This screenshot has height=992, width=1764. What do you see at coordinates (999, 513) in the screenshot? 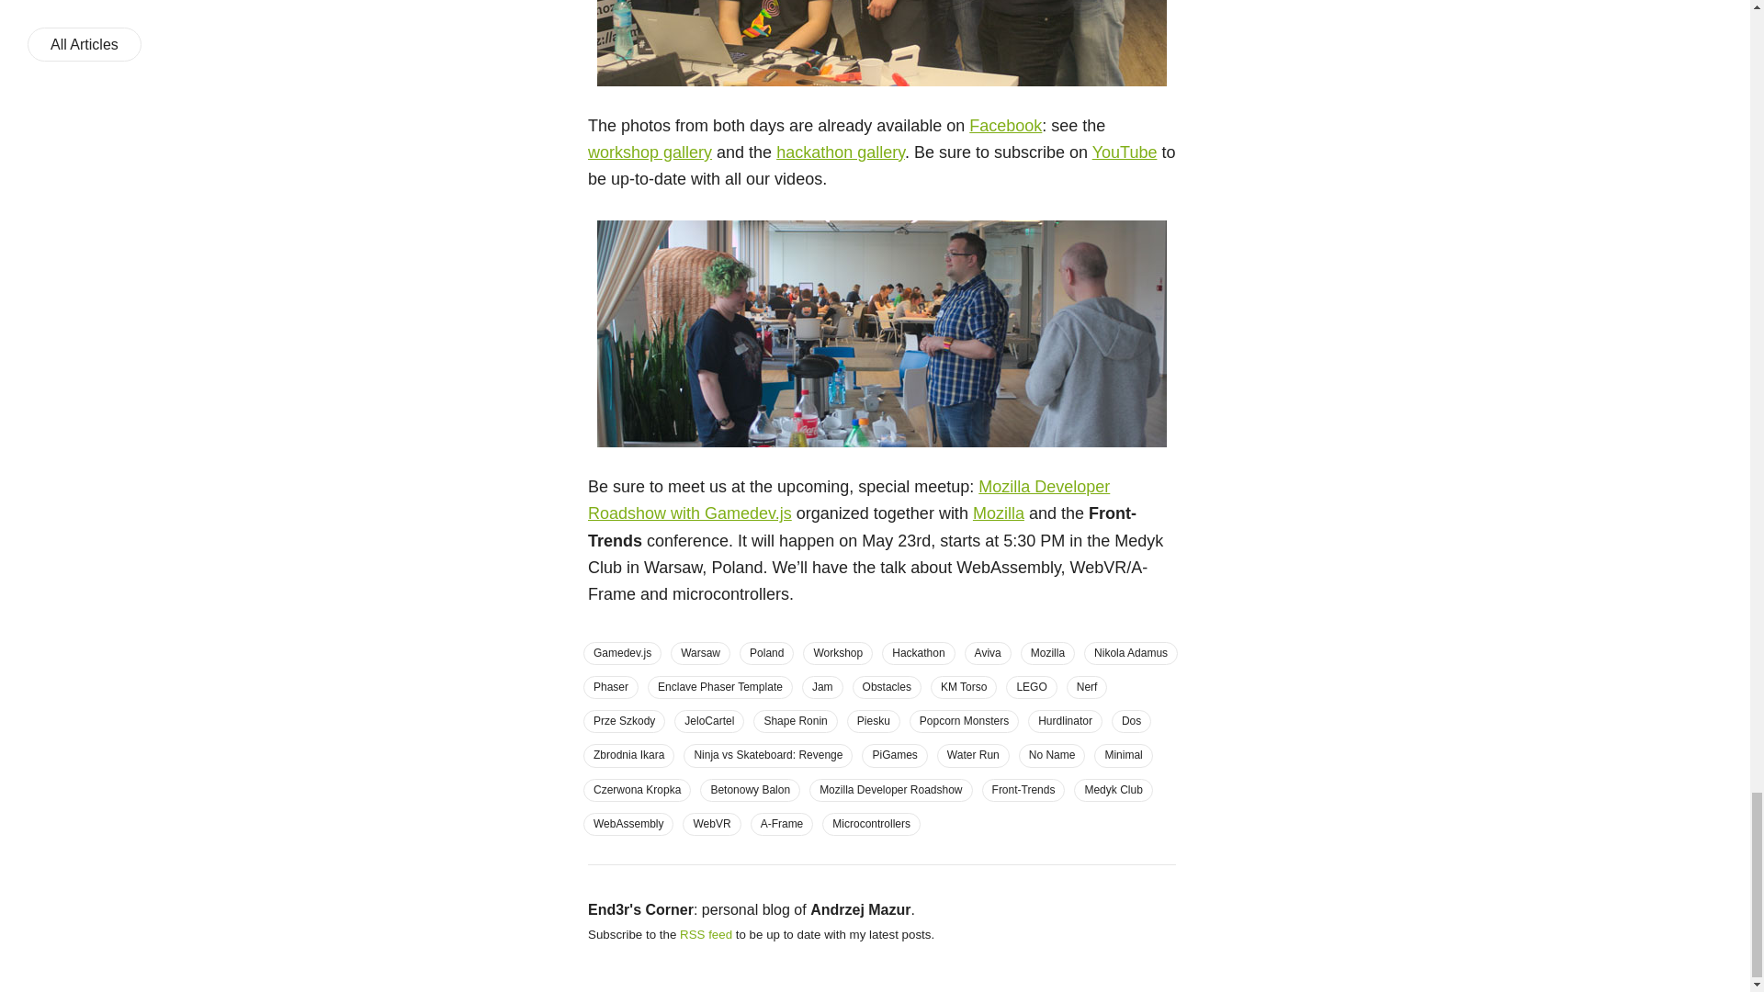
I see `Mozilla` at bounding box center [999, 513].